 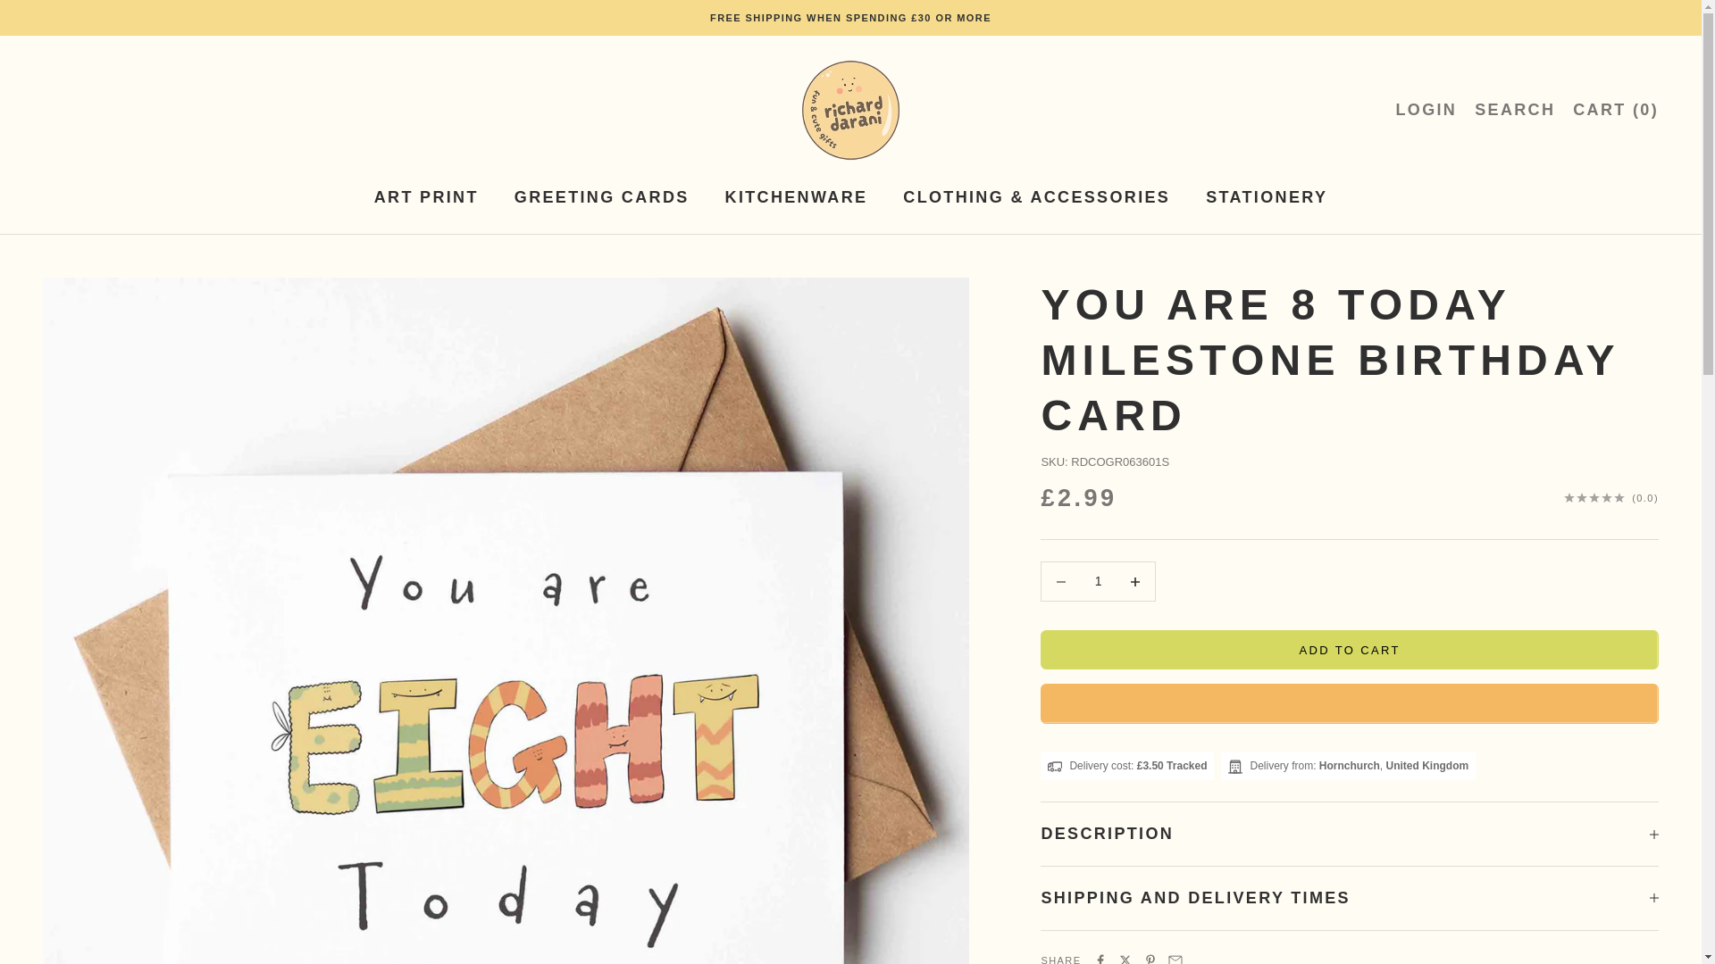 What do you see at coordinates (1426, 111) in the screenshot?
I see `ADD TO CART` at bounding box center [1426, 111].